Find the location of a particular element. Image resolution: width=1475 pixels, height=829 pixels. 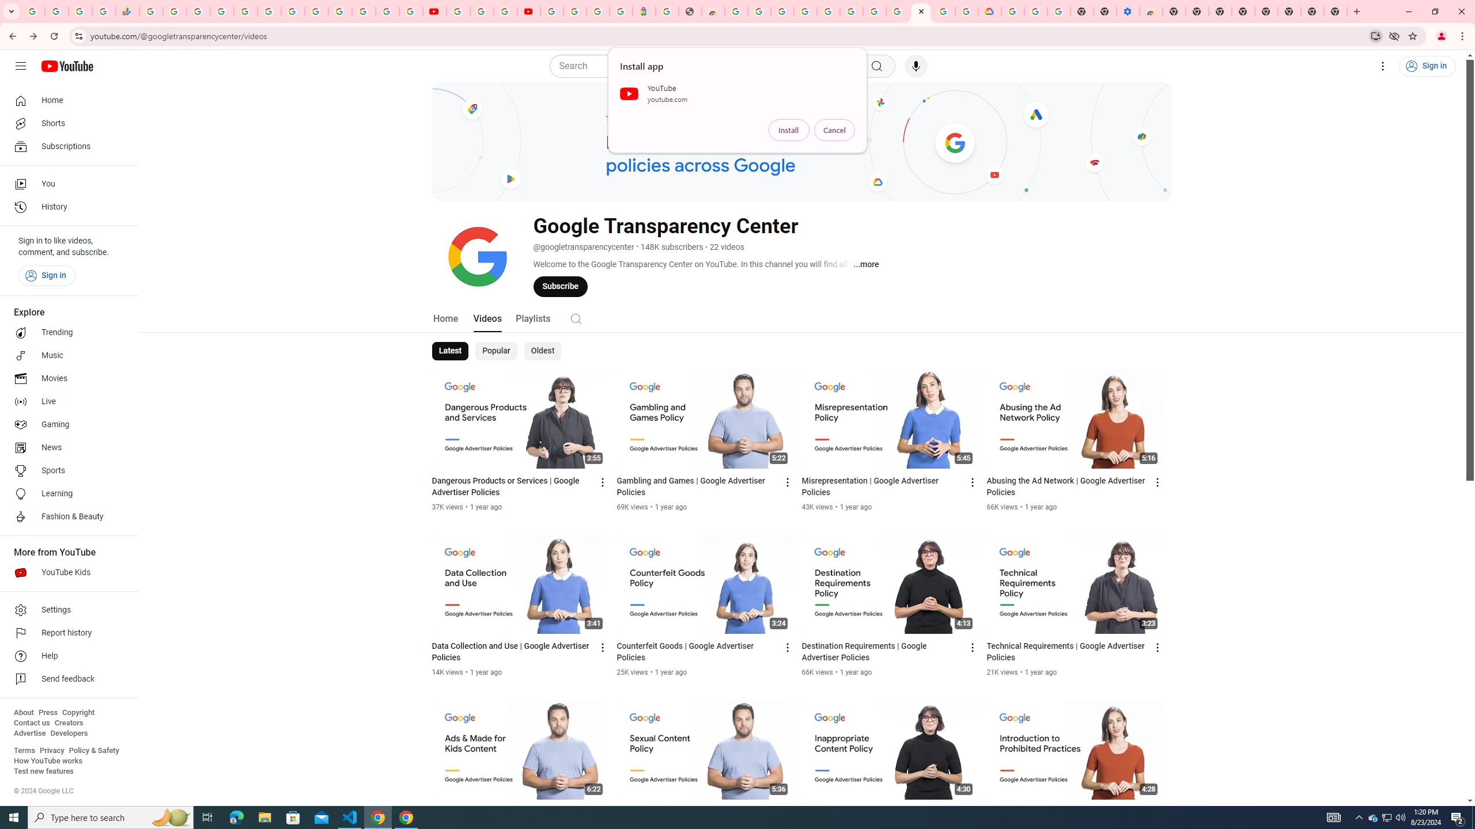

Report history is located at coordinates (66, 633).